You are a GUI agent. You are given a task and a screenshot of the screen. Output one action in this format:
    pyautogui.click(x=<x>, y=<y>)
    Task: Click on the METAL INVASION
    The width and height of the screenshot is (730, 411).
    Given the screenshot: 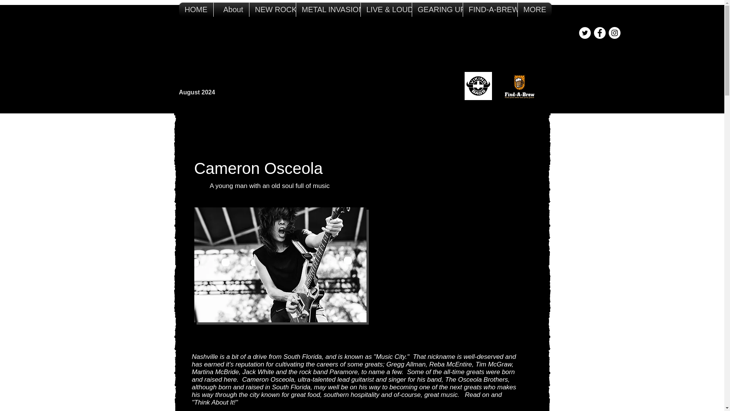 What is the action you would take?
    pyautogui.click(x=328, y=10)
    